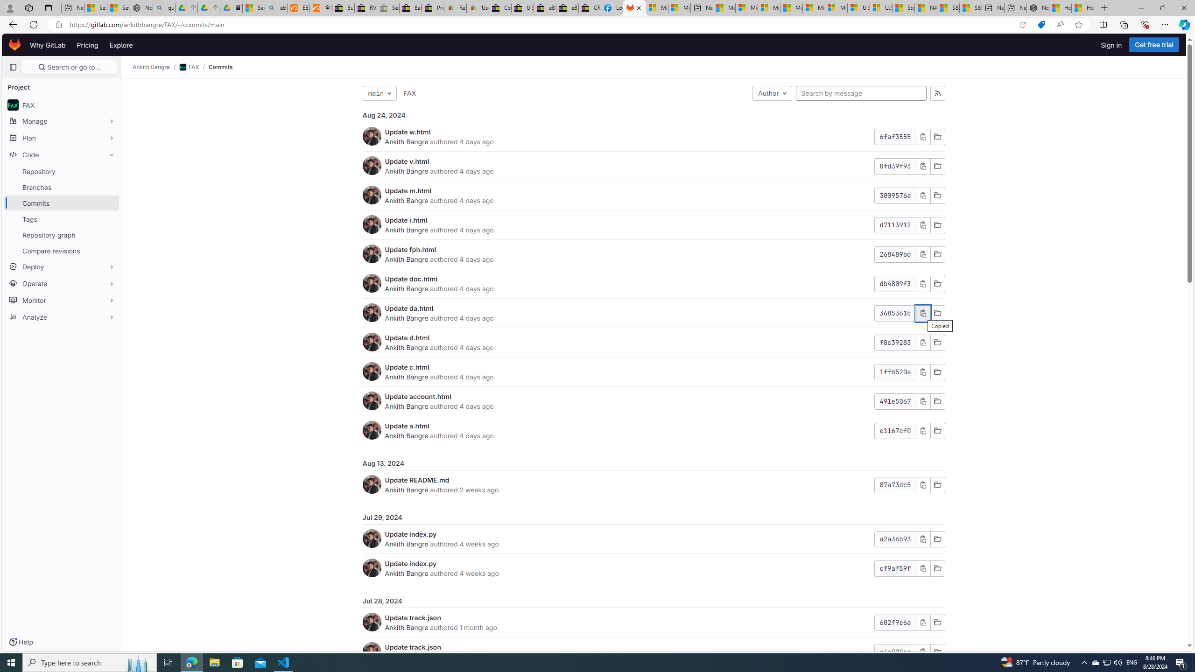  I want to click on Operate, so click(62, 283).